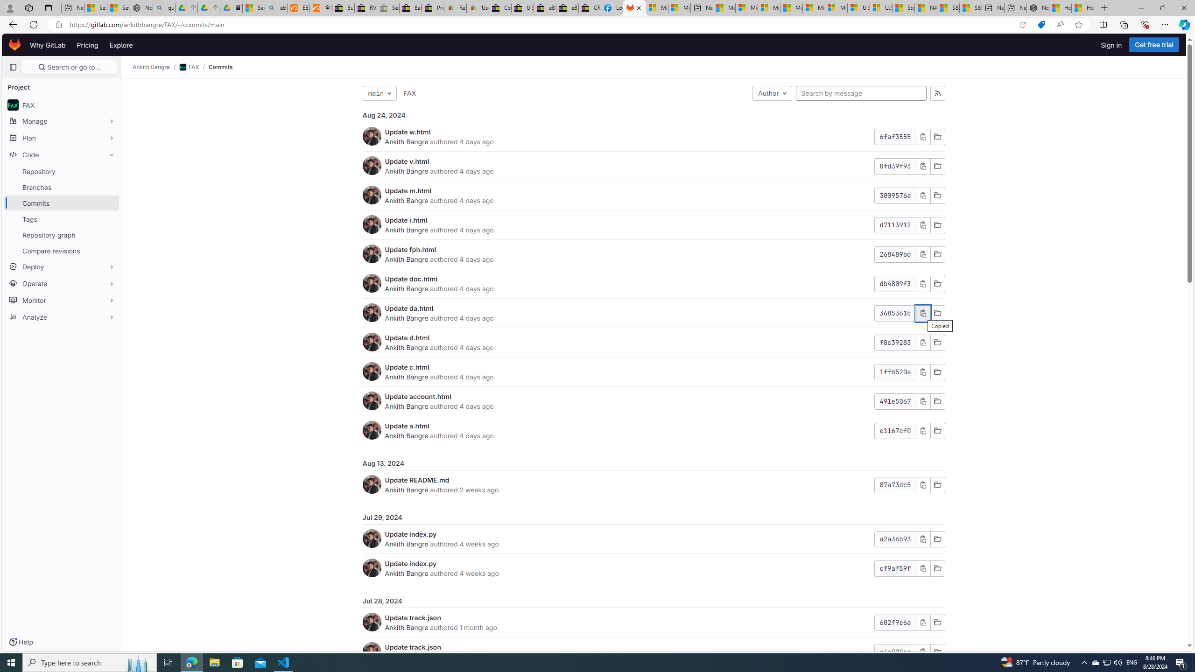  I want to click on Operate, so click(62, 283).